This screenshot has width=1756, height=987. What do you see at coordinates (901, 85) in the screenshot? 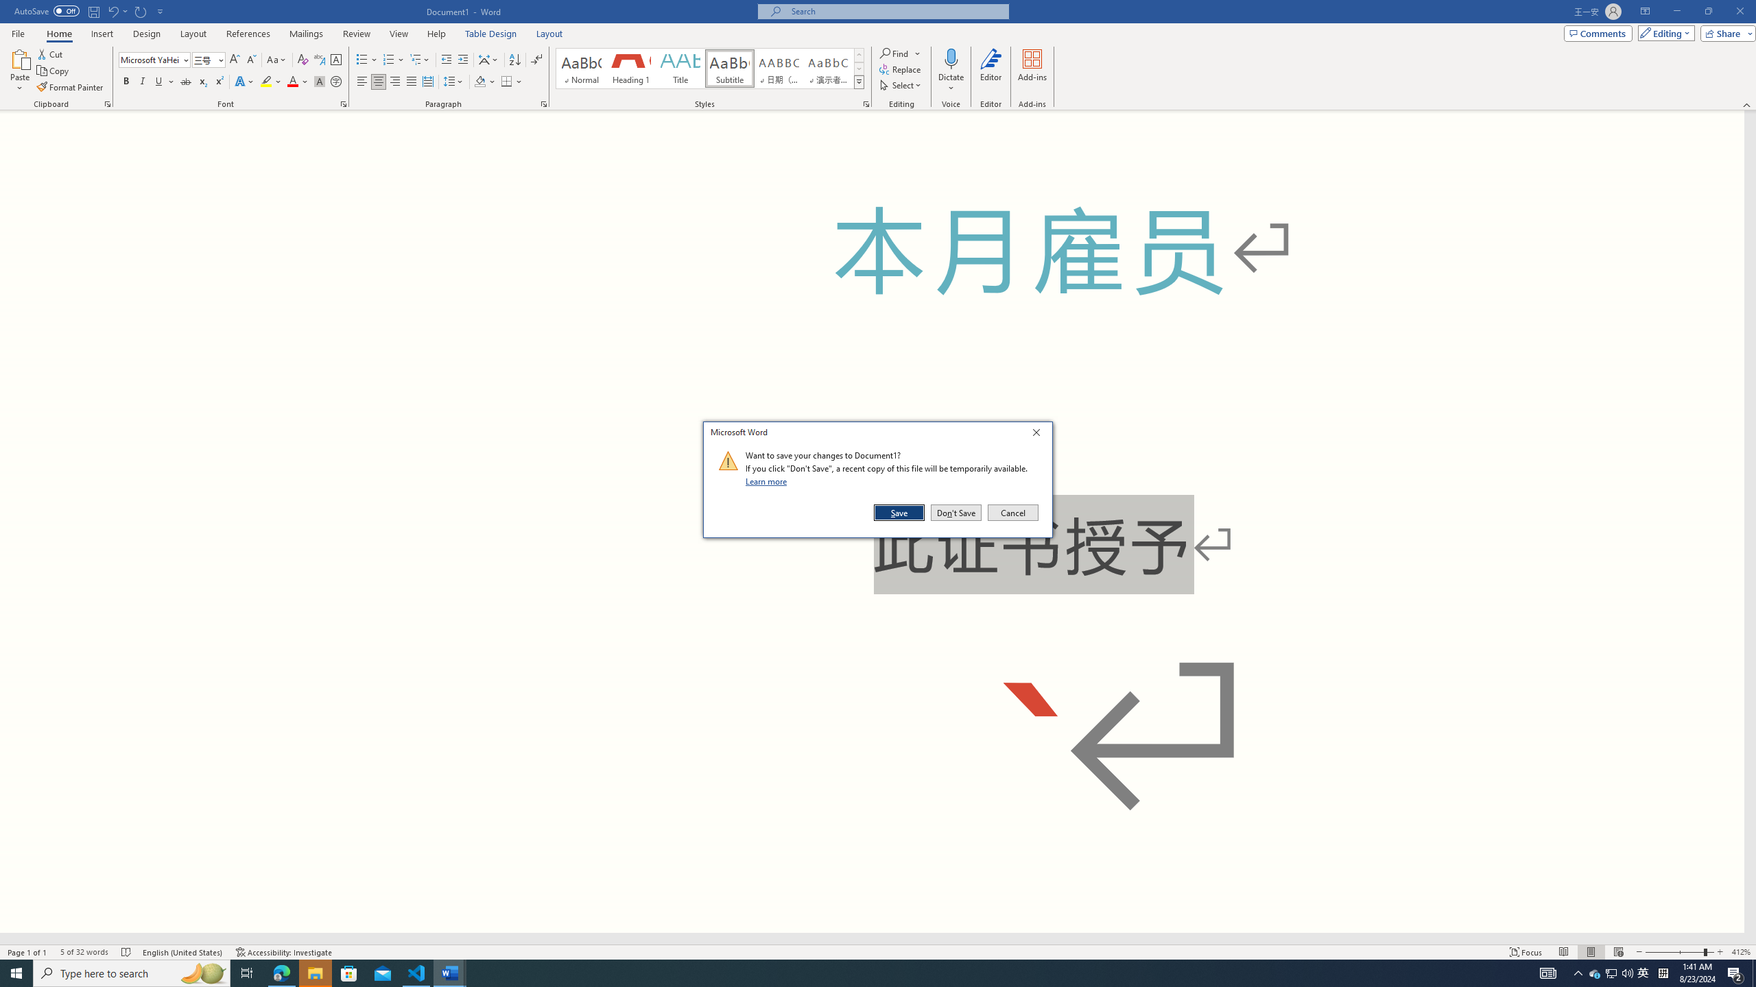
I see `Select` at bounding box center [901, 85].